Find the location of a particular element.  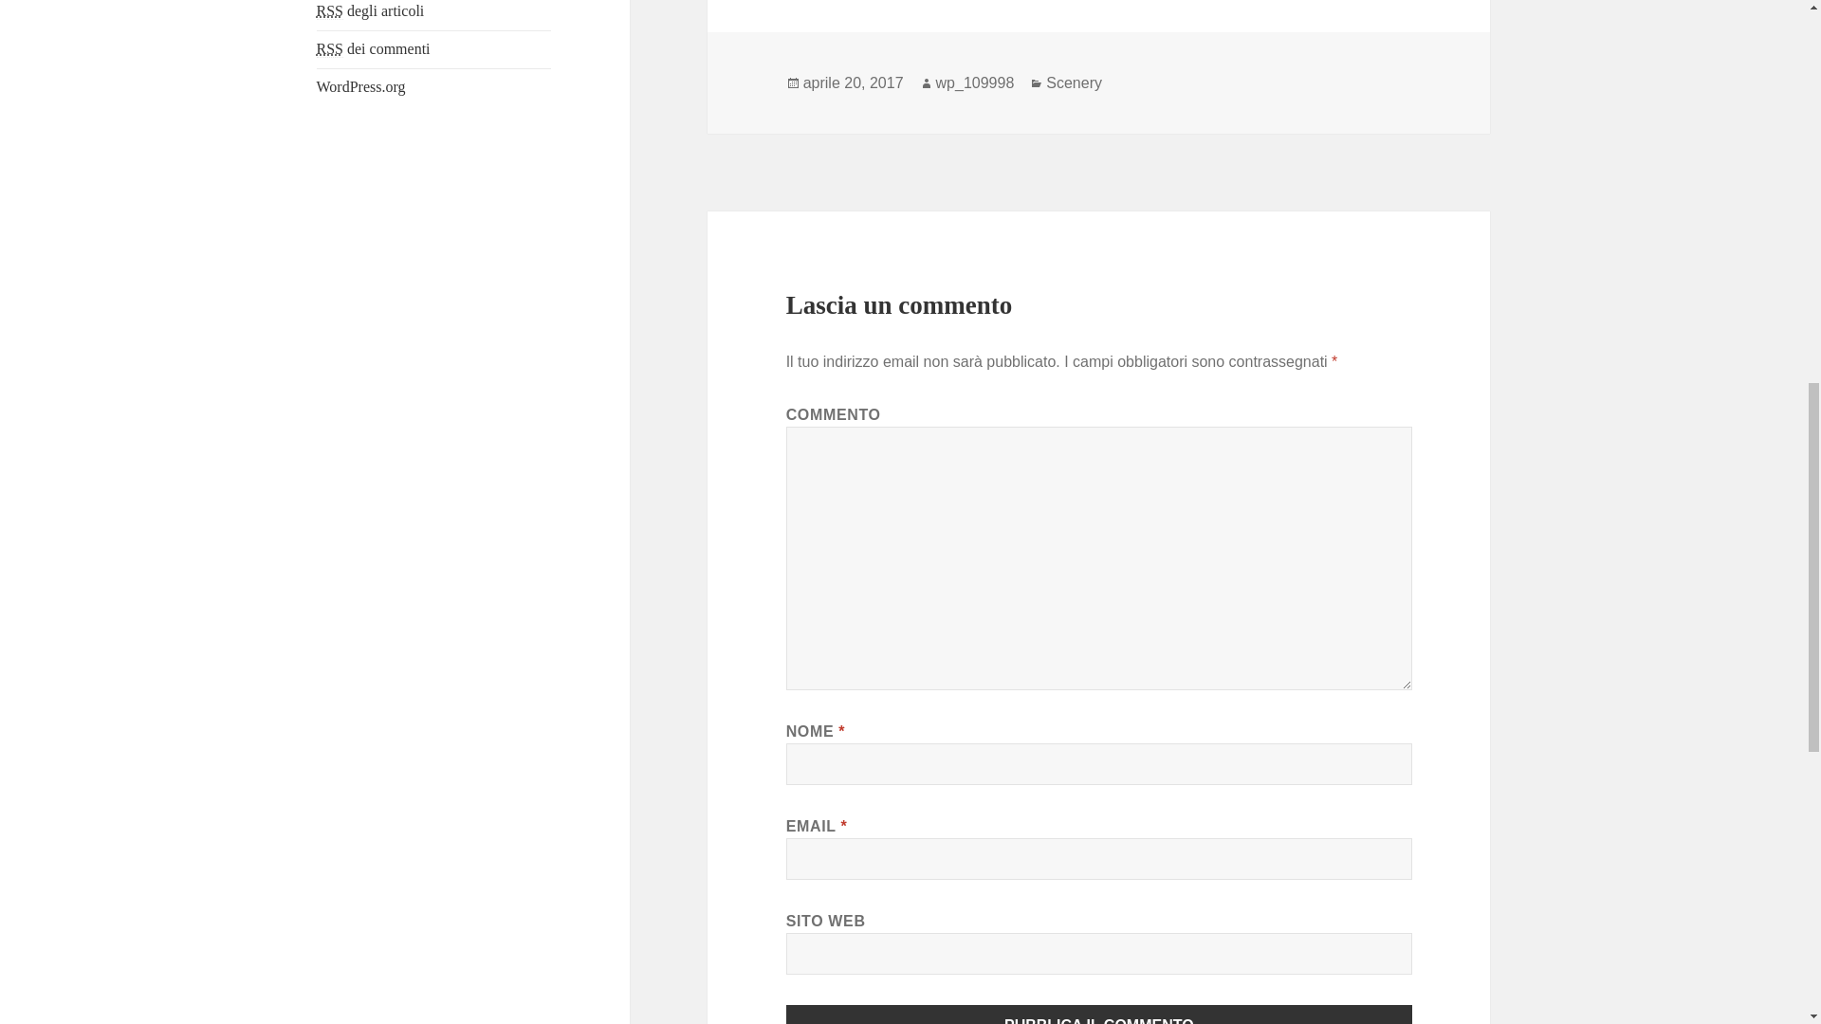

WordPress.org is located at coordinates (361, 87).